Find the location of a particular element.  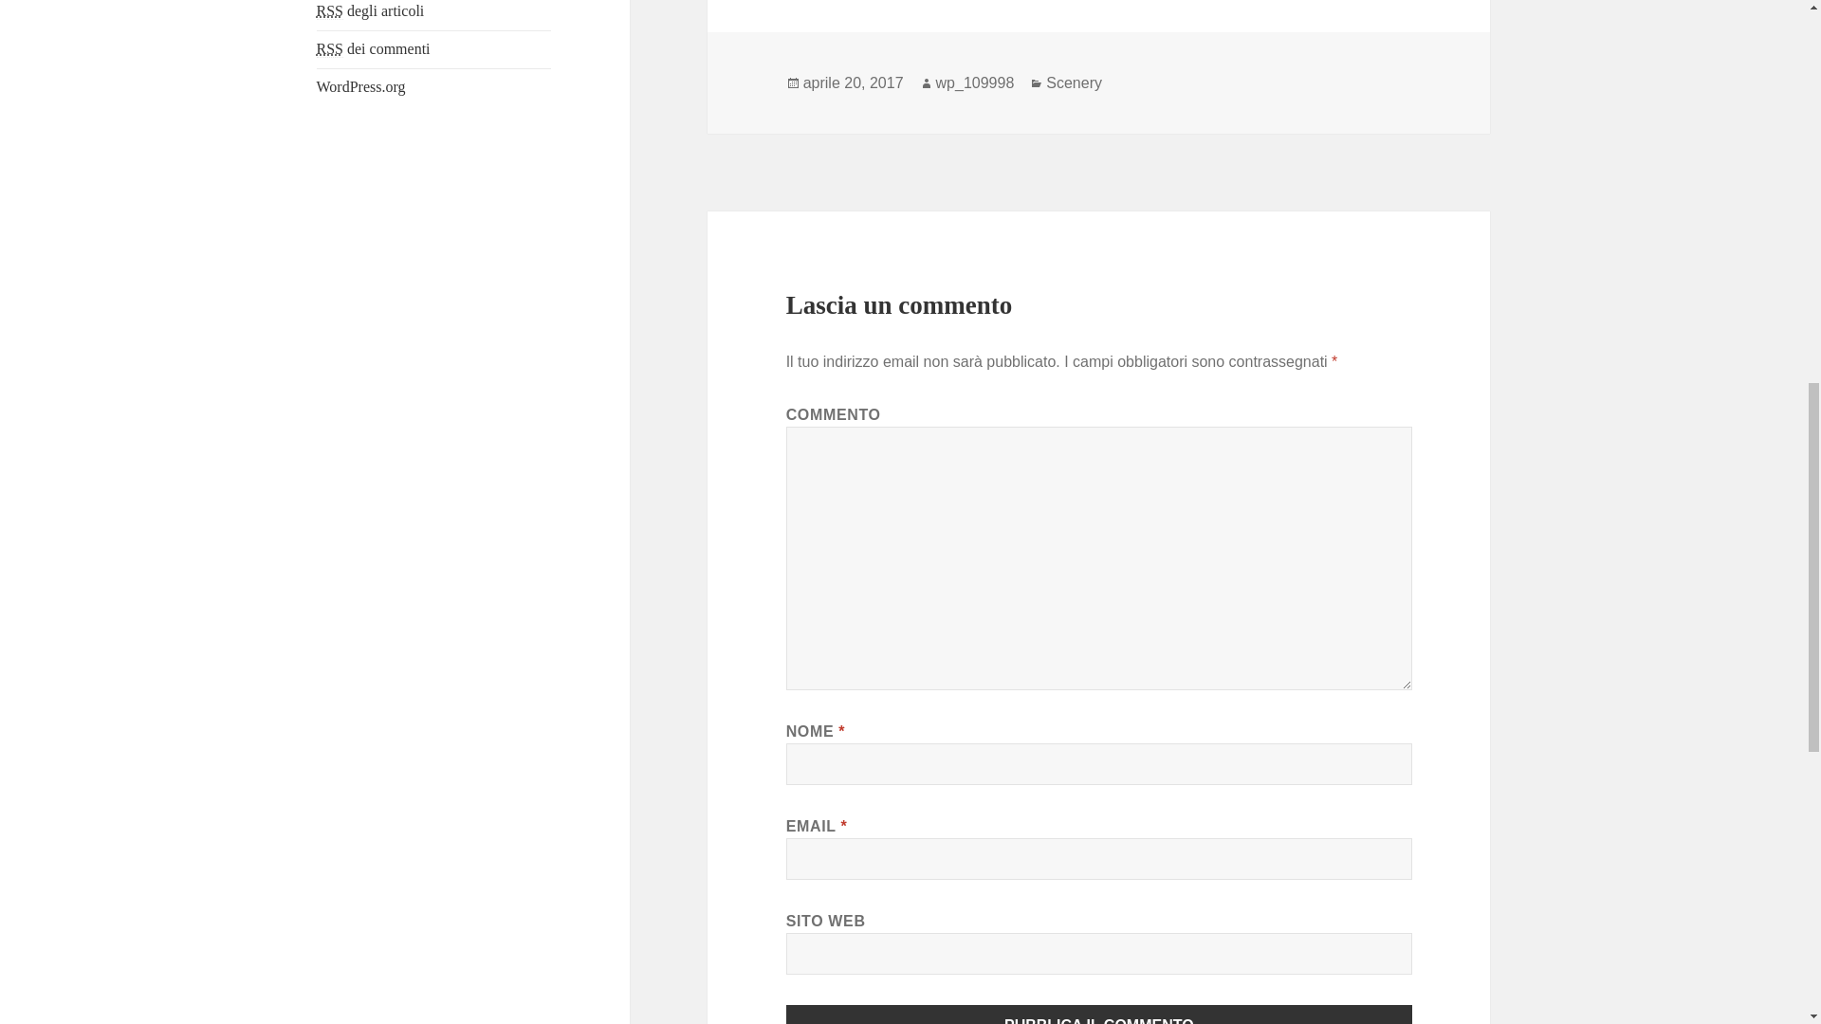

WordPress.org is located at coordinates (361, 87).